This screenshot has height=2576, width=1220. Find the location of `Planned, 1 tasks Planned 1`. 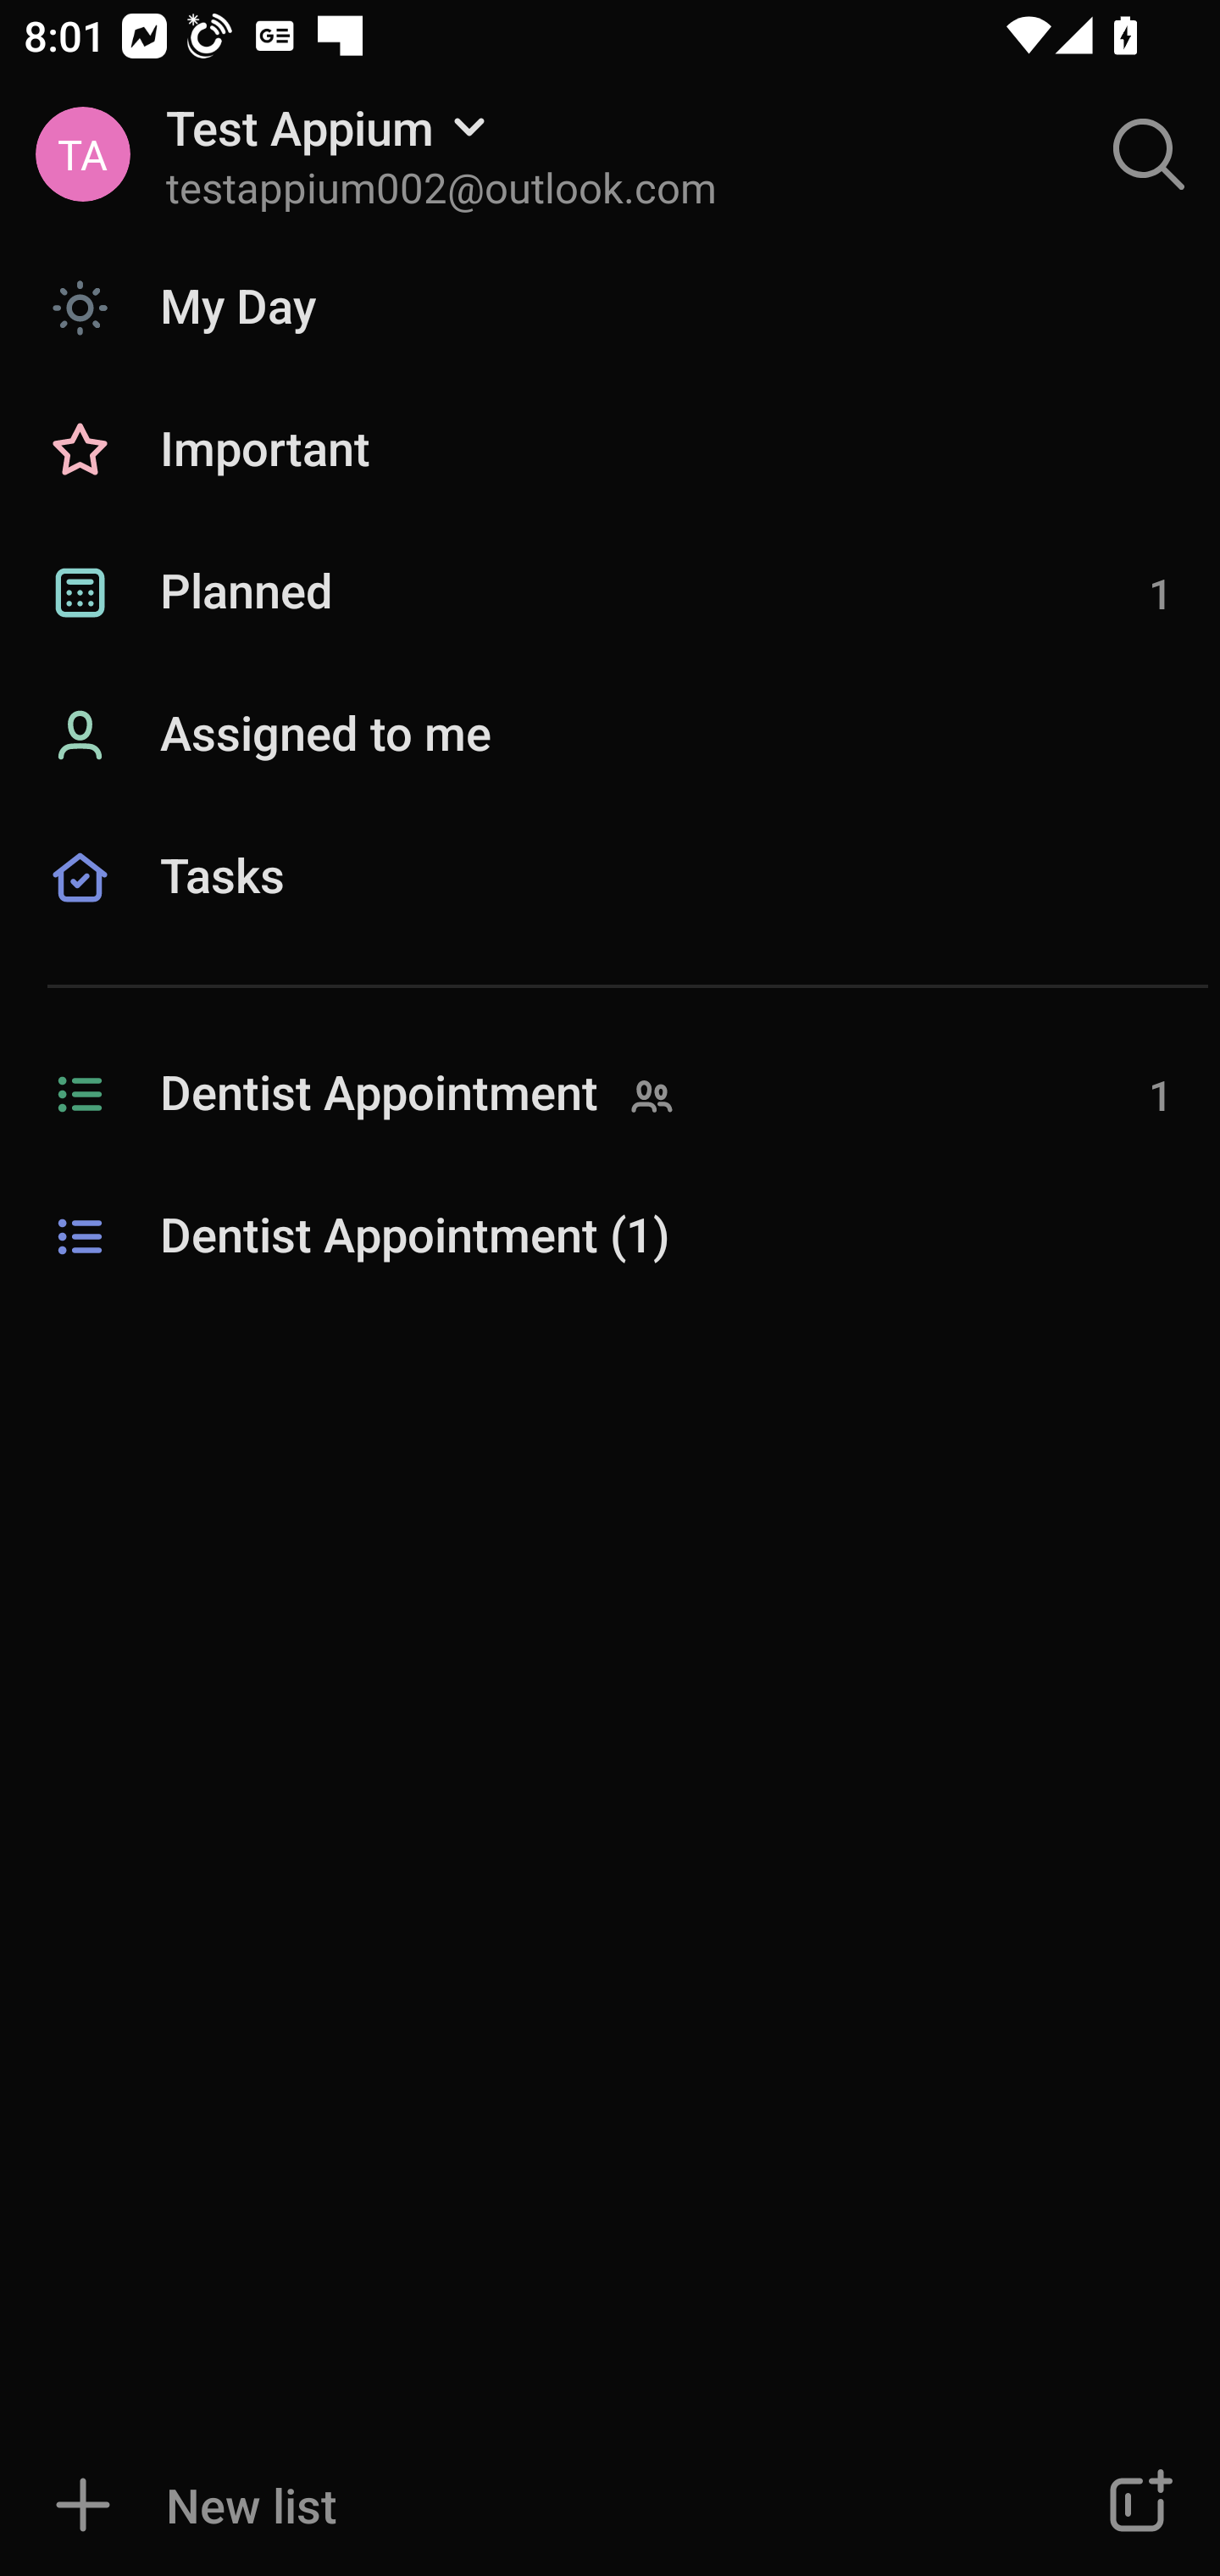

Planned, 1 tasks Planned 1 is located at coordinates (610, 593).